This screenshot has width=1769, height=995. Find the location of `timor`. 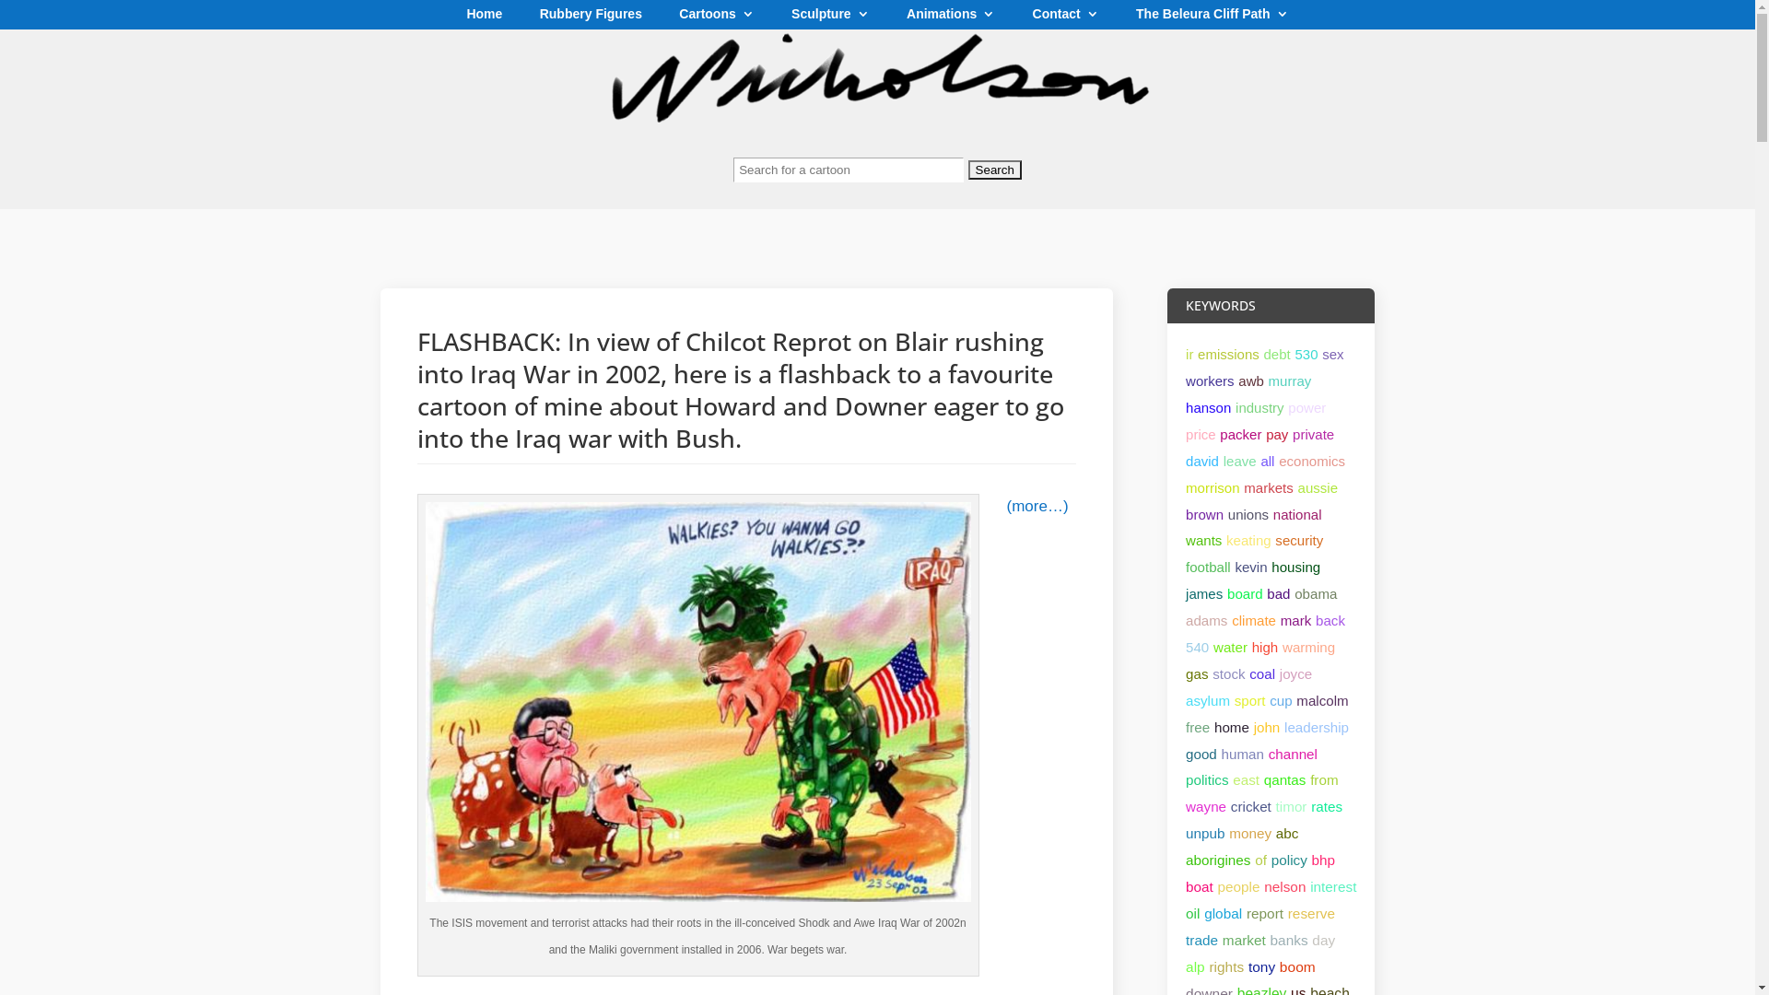

timor is located at coordinates (1292, 807).